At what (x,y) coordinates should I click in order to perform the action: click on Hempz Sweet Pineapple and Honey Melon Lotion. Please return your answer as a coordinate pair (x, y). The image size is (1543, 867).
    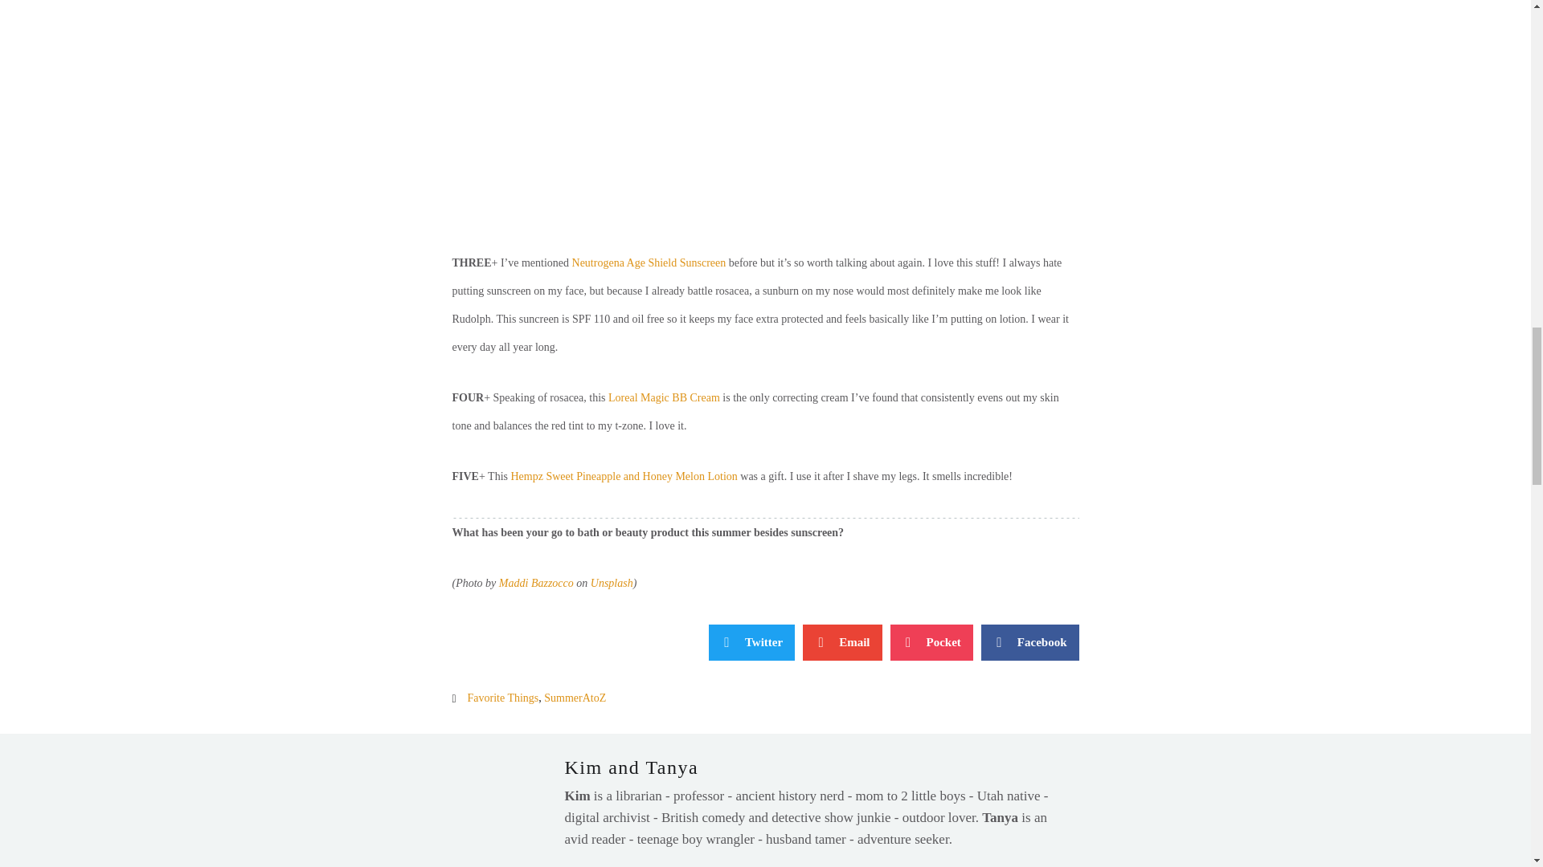
    Looking at the image, I should click on (624, 476).